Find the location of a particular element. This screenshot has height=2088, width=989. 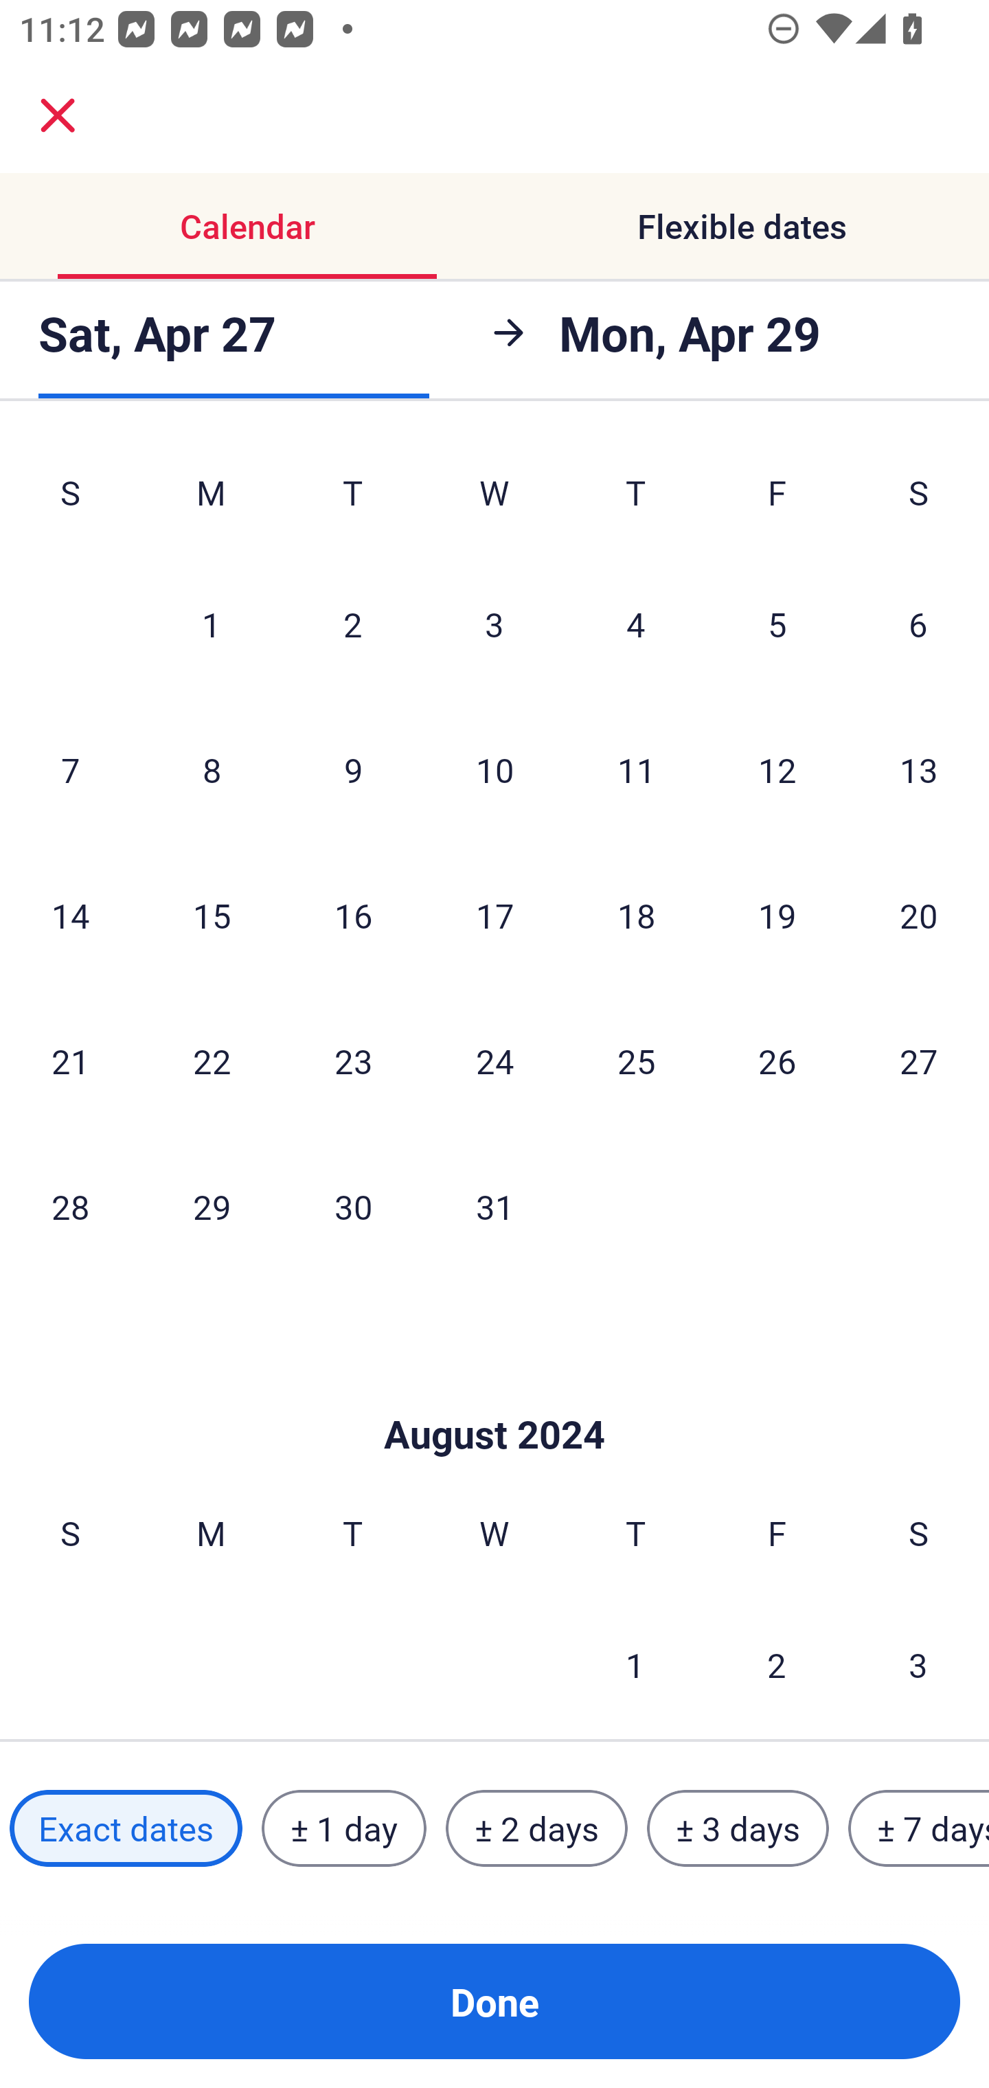

close. is located at coordinates (58, 115).